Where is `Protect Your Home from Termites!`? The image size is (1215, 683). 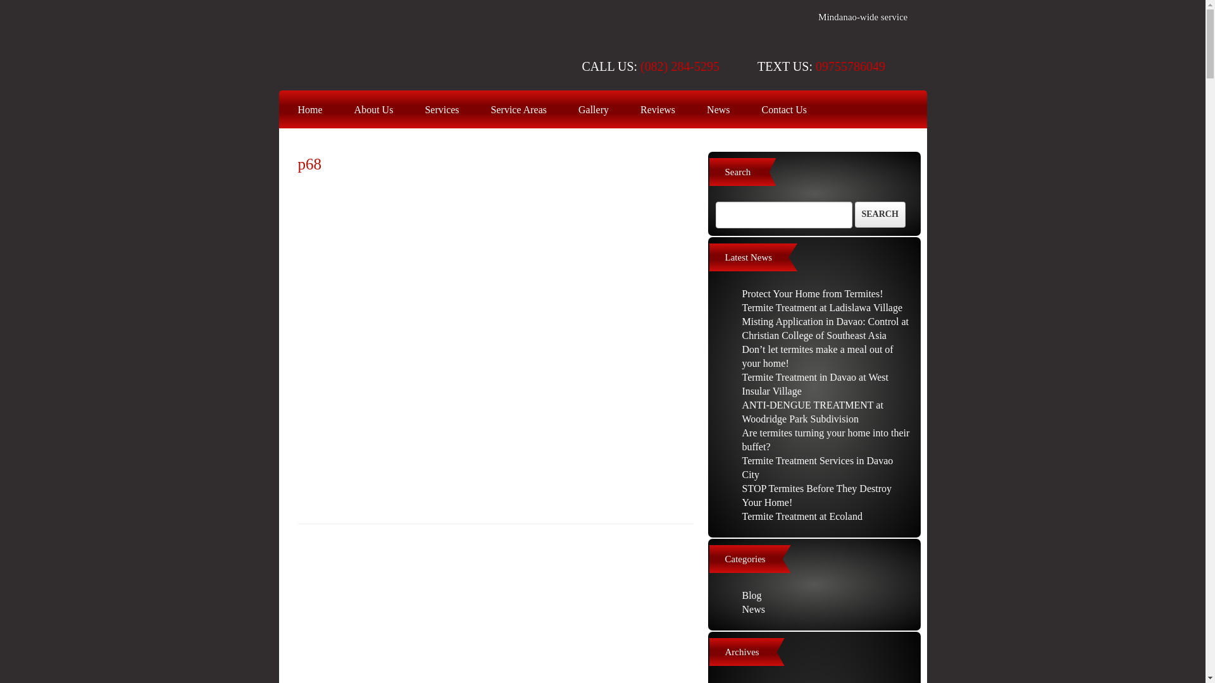 Protect Your Home from Termites! is located at coordinates (812, 293).